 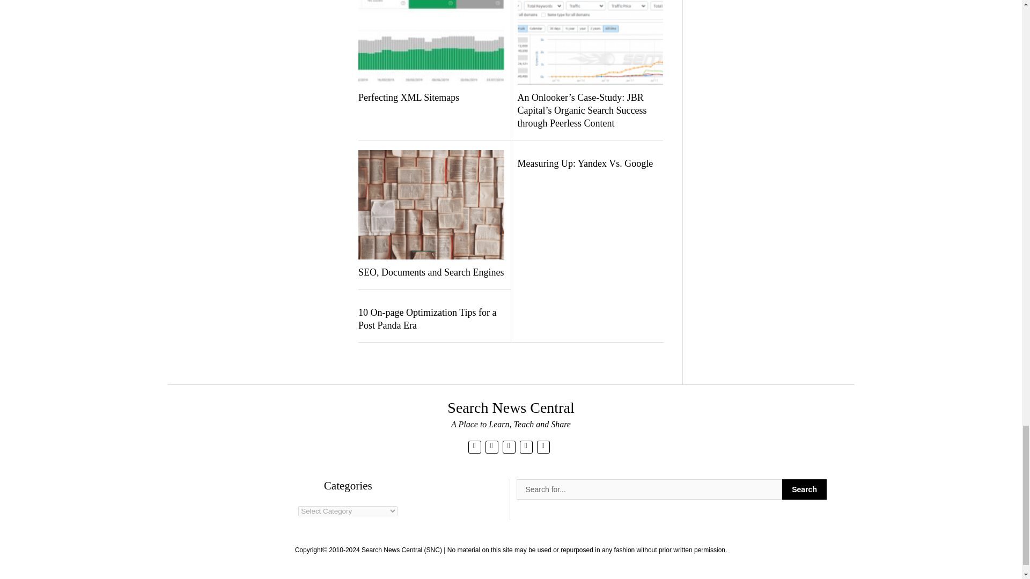 I want to click on 10 On-page Optimization Tips for a Post Panda Era, so click(x=431, y=320).